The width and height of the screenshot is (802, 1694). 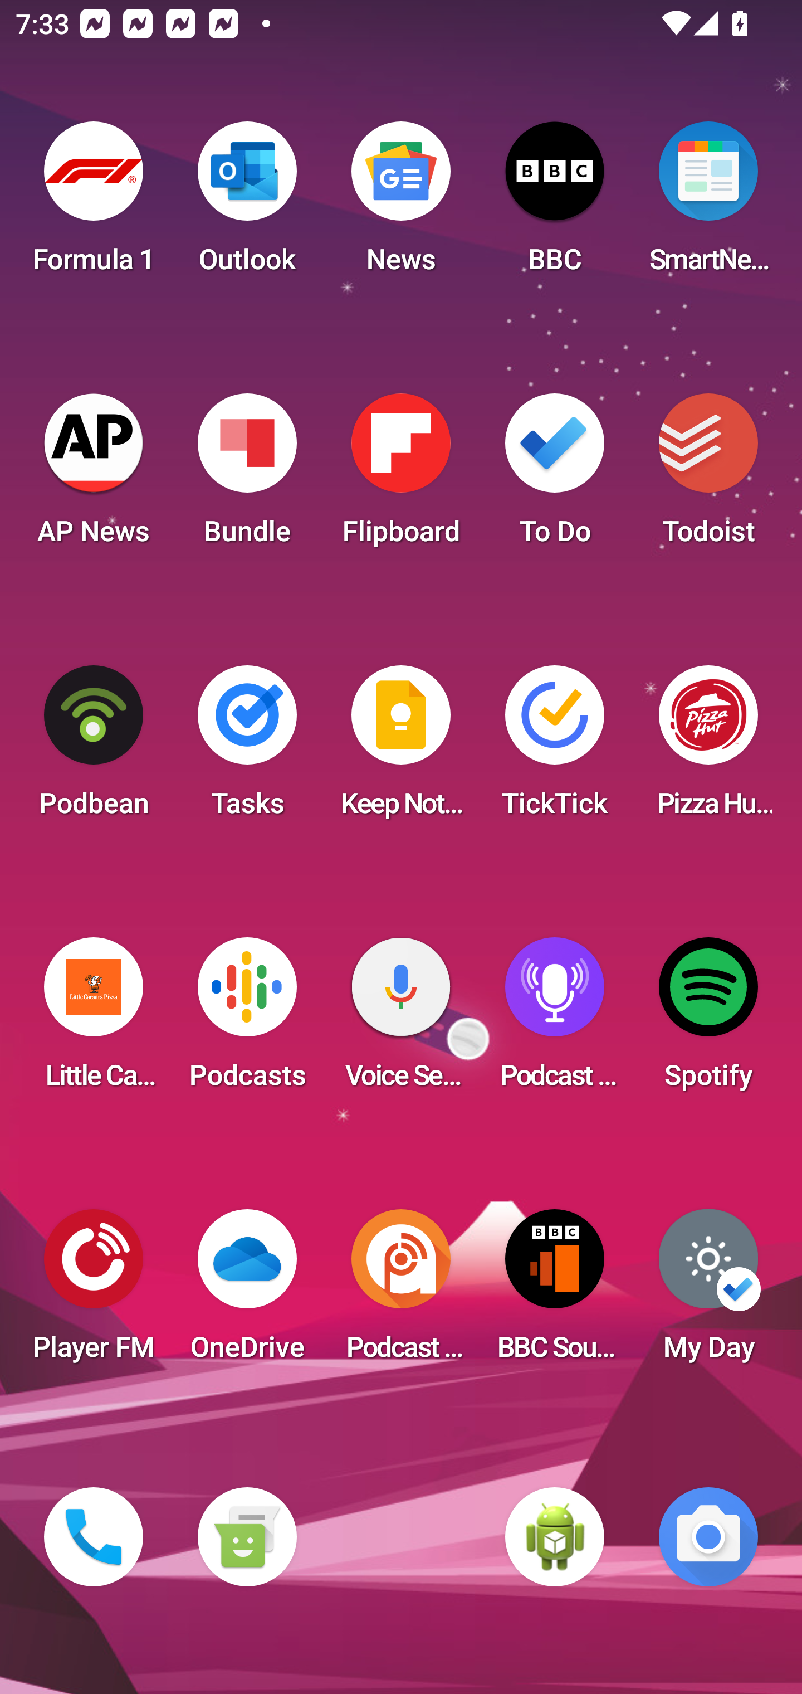 I want to click on Tasks, so click(x=247, y=748).